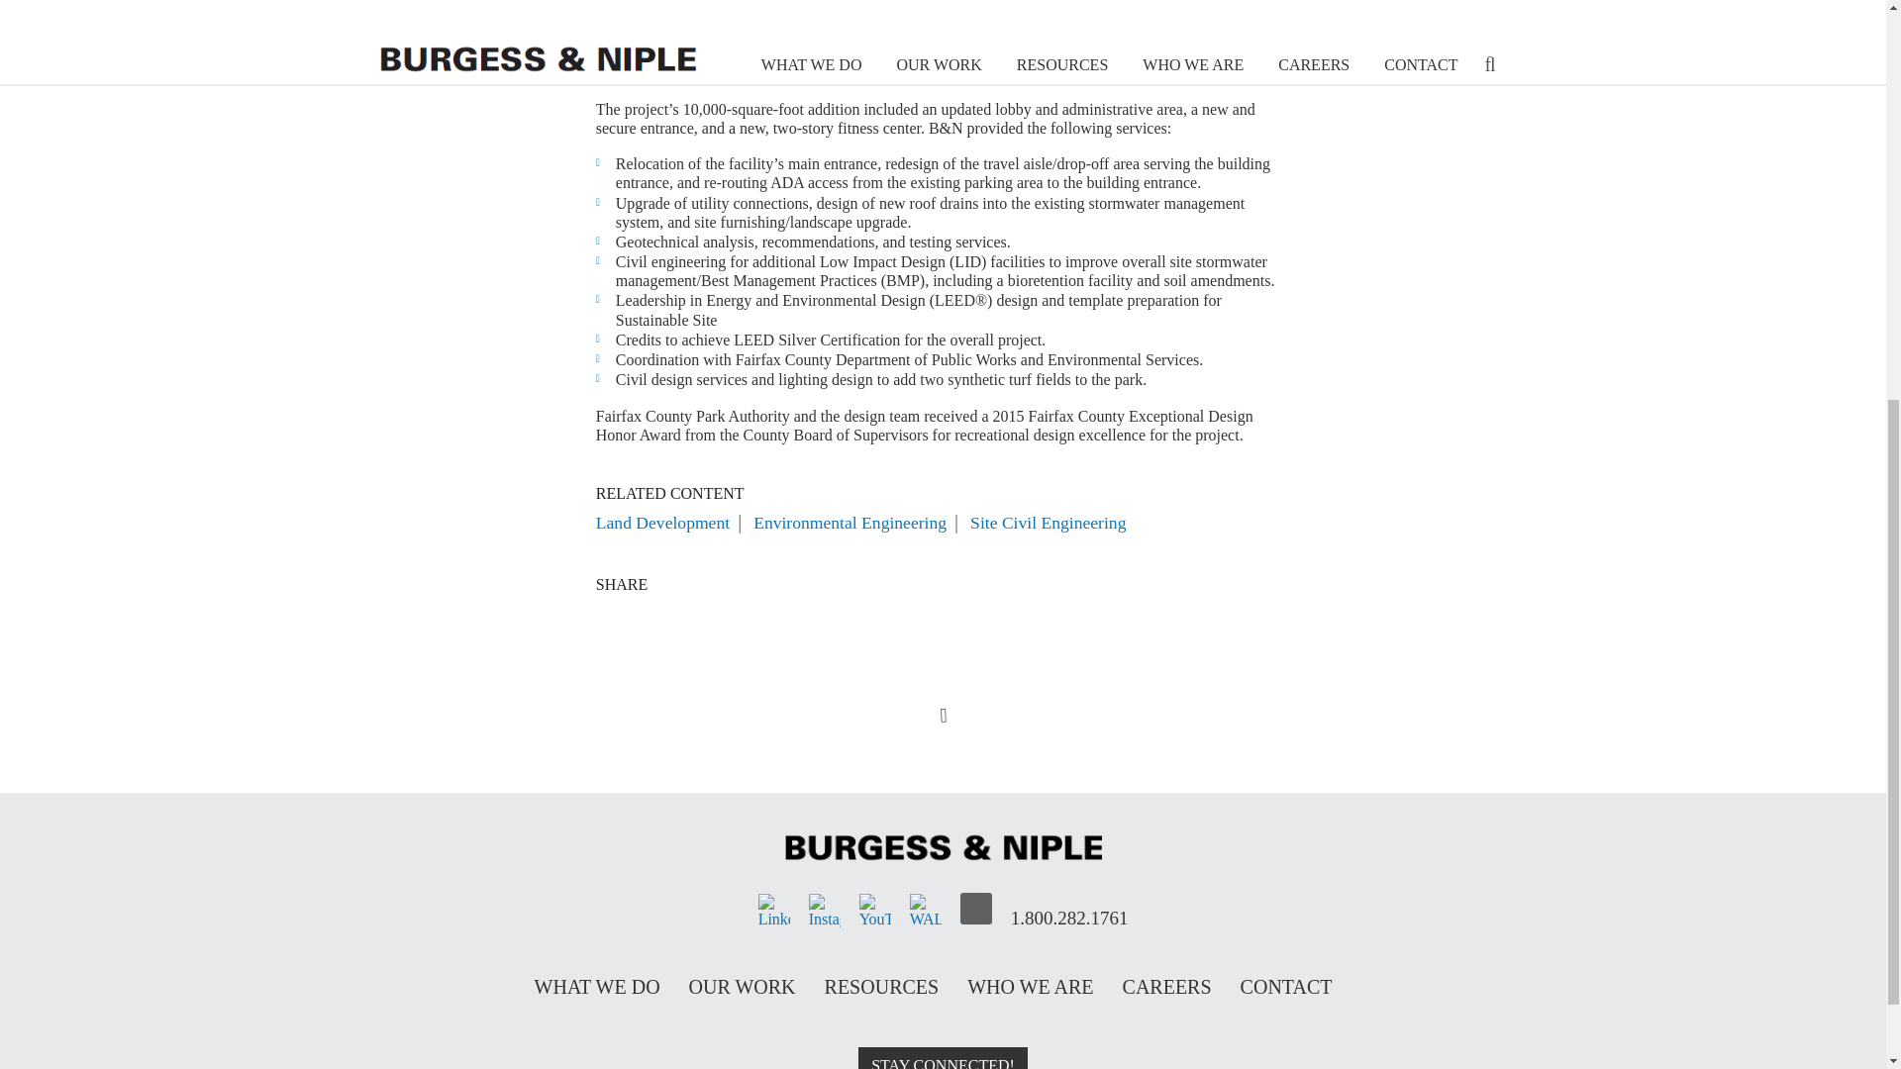 This screenshot has height=1069, width=1901. Describe the element at coordinates (1069, 909) in the screenshot. I see `1.800.282.1761` at that location.